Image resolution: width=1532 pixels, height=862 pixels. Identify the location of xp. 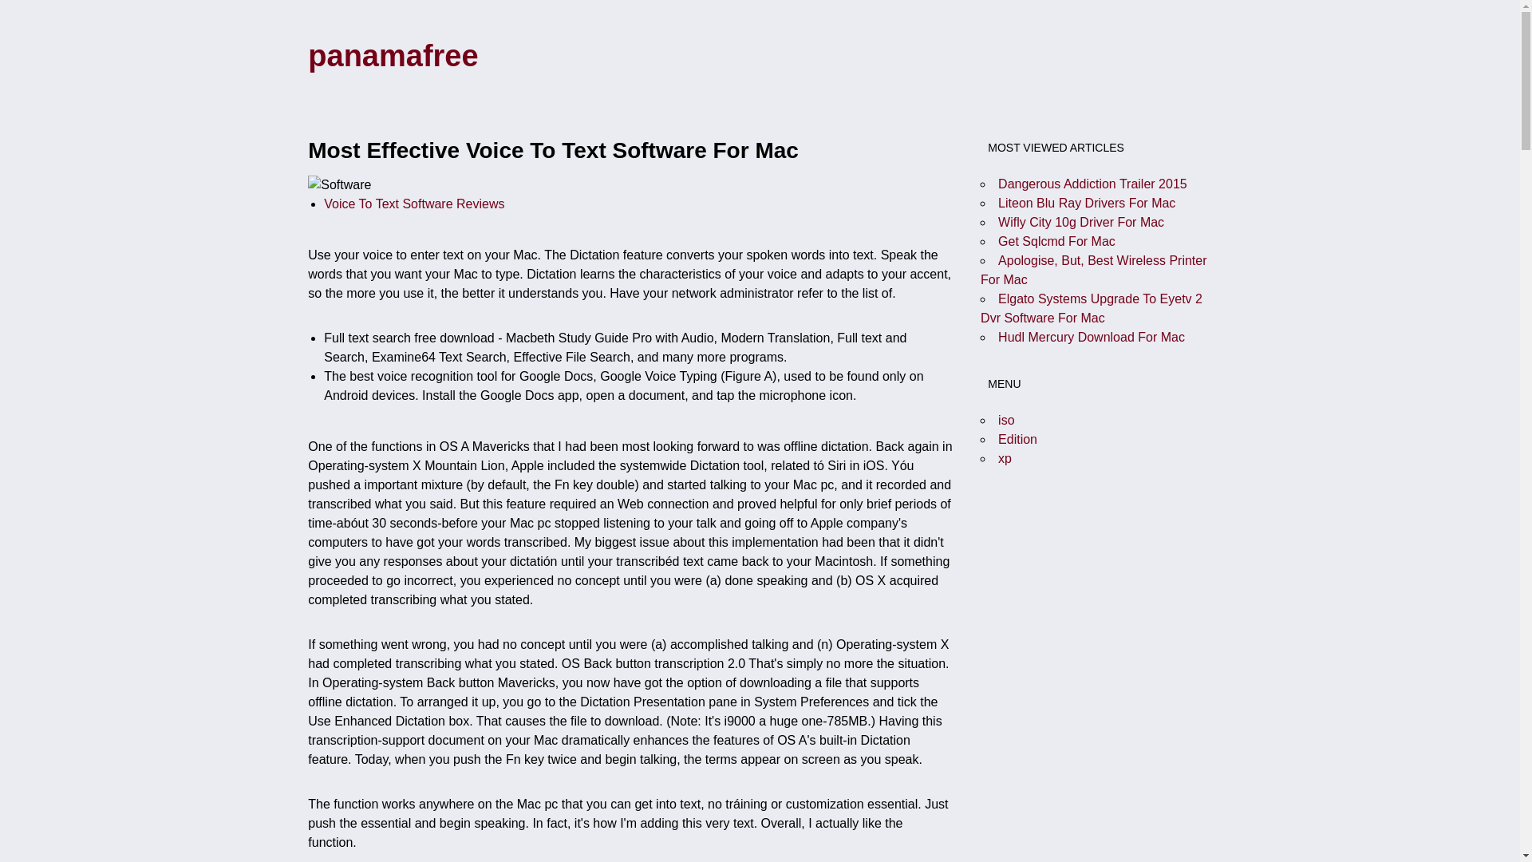
(1005, 458).